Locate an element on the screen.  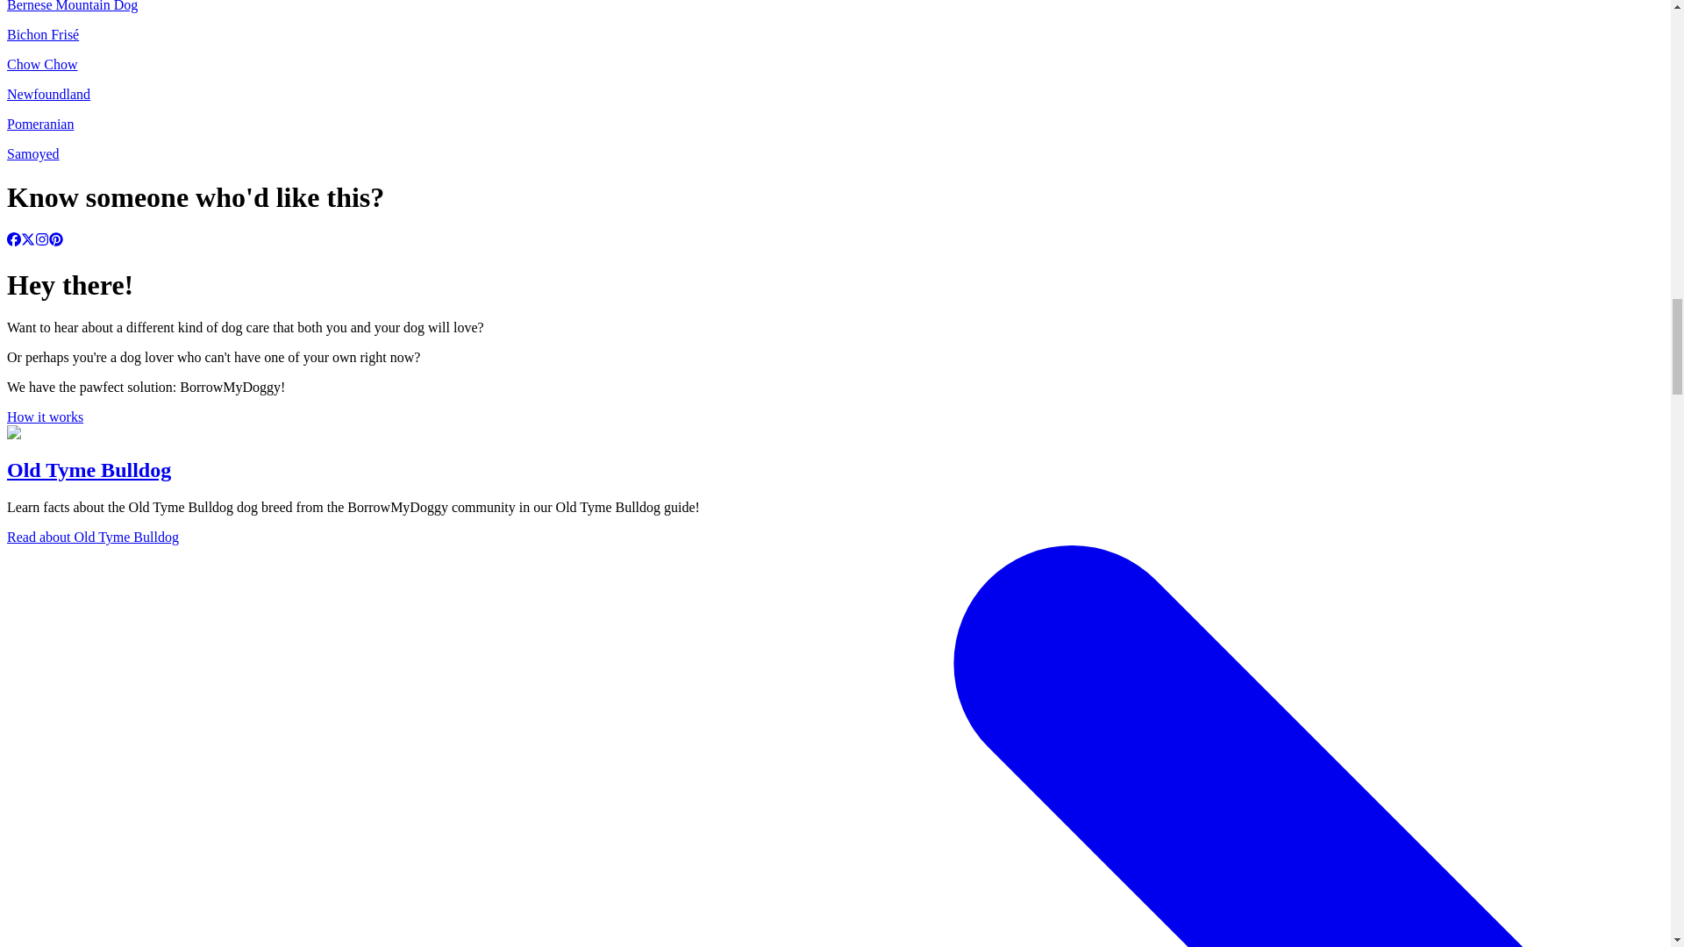
Samoyed is located at coordinates (32, 153).